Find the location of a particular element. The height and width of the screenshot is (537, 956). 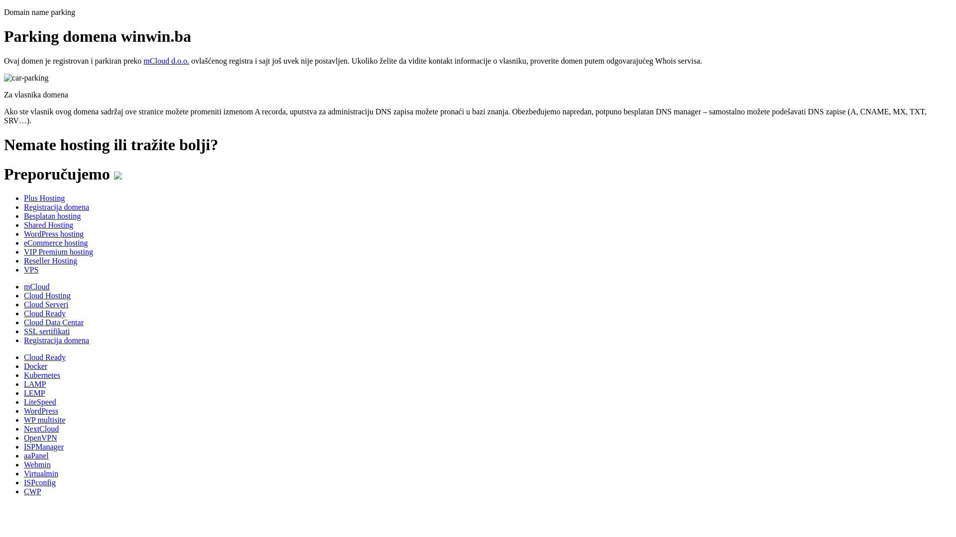

LEMP is located at coordinates (35, 393).